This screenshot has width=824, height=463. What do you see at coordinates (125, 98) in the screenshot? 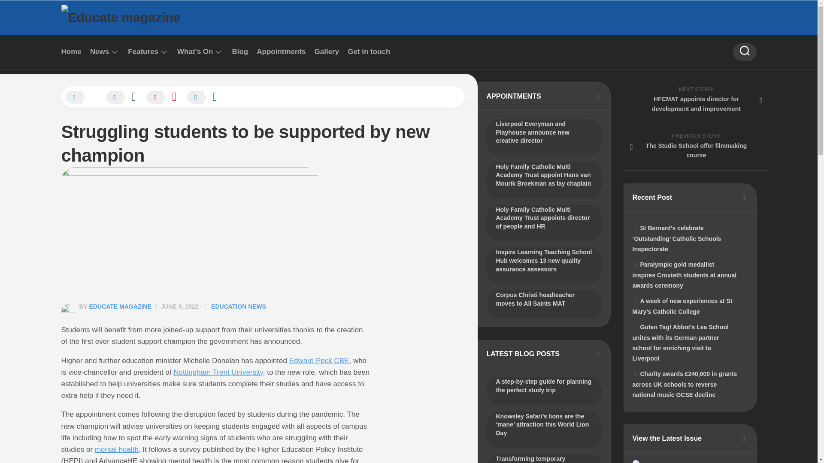
I see `Share on Facebook` at bounding box center [125, 98].